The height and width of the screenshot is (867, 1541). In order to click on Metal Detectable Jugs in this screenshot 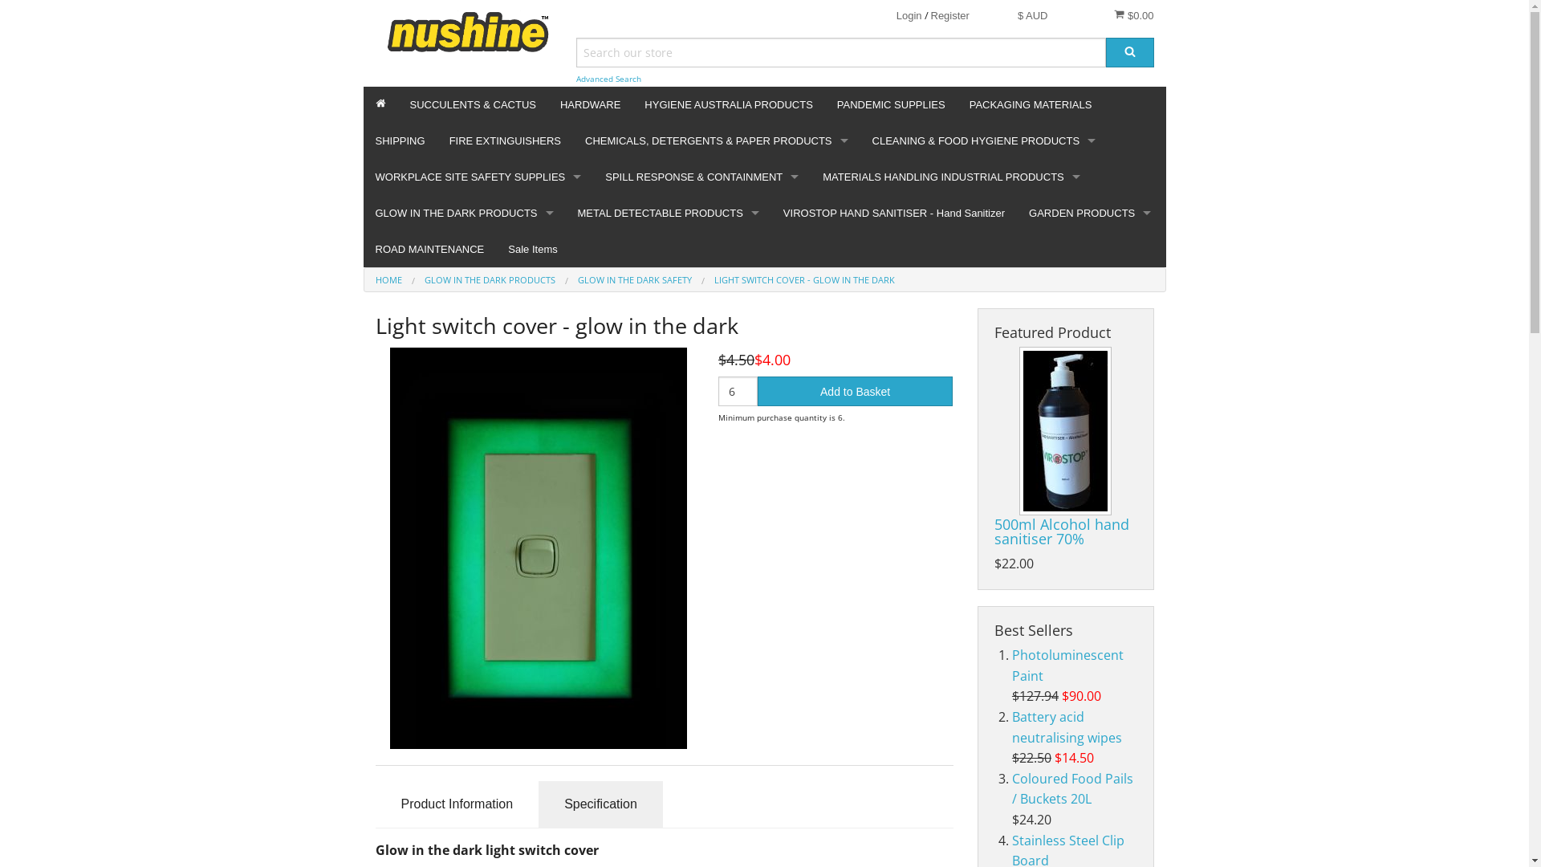, I will do `click(669, 594)`.